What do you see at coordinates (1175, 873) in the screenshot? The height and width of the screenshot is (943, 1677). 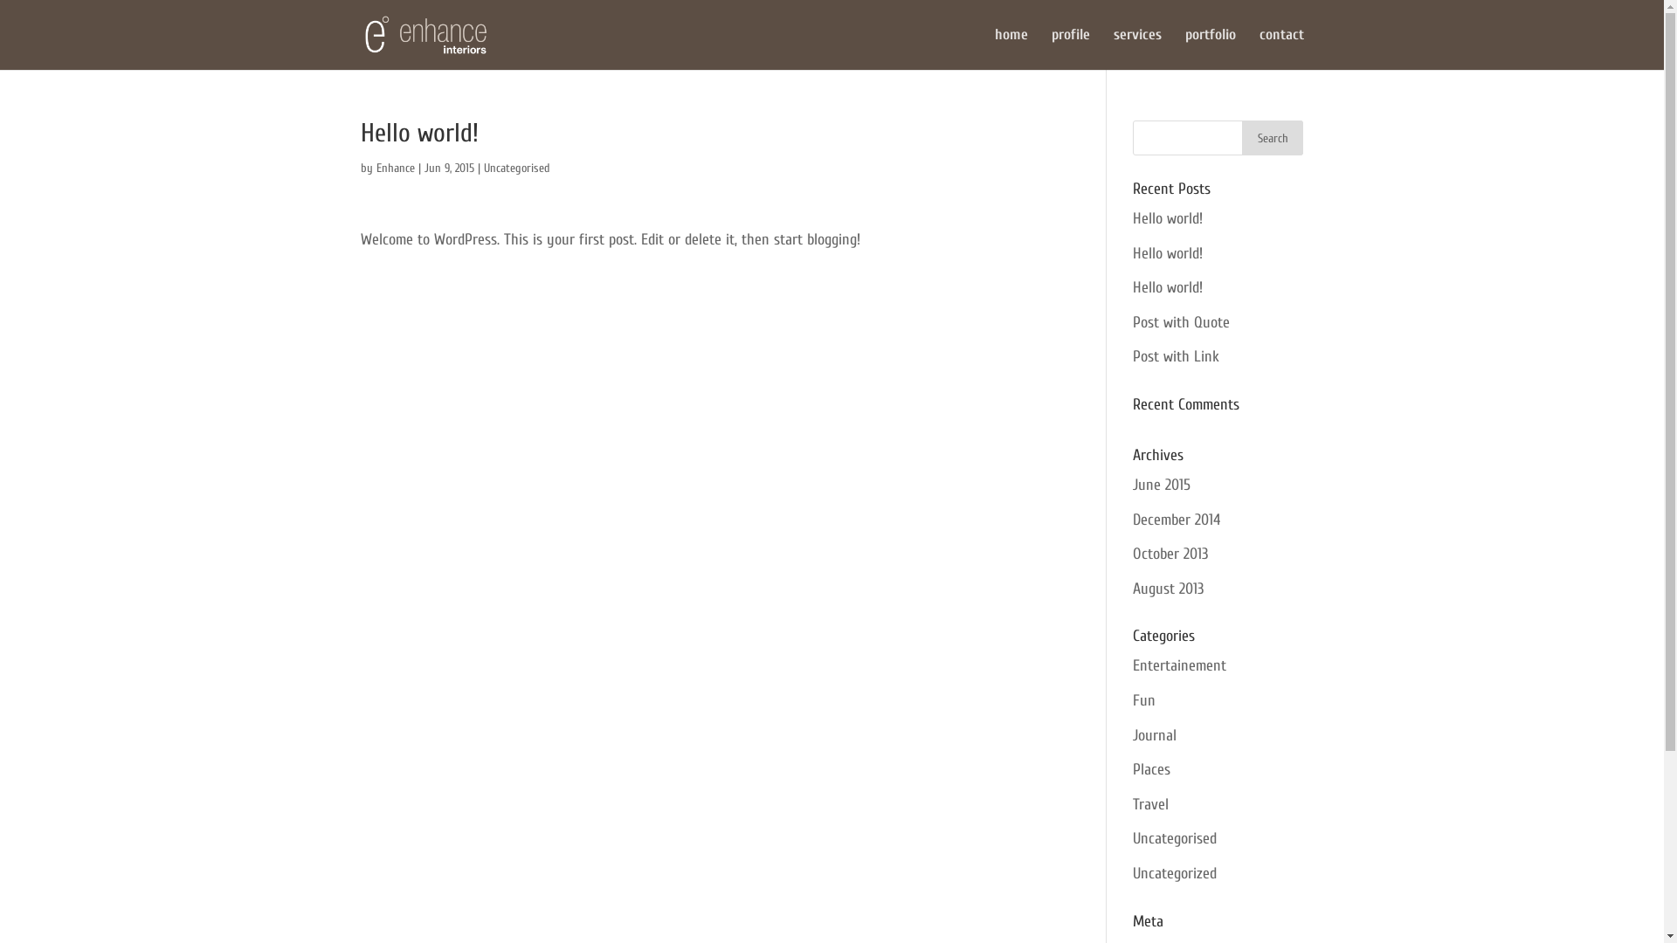 I see `Uncategorized` at bounding box center [1175, 873].